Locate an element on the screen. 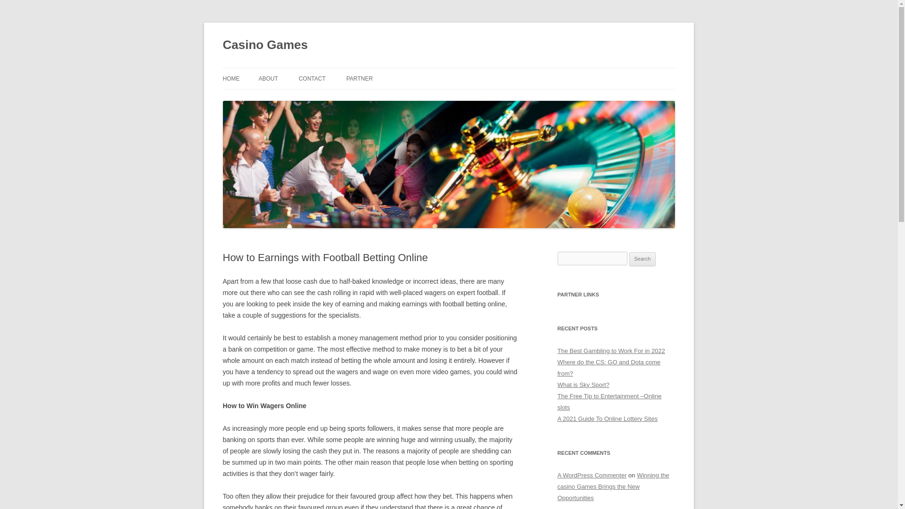  A 2021 Guide To Online Lottery Sites is located at coordinates (607, 419).